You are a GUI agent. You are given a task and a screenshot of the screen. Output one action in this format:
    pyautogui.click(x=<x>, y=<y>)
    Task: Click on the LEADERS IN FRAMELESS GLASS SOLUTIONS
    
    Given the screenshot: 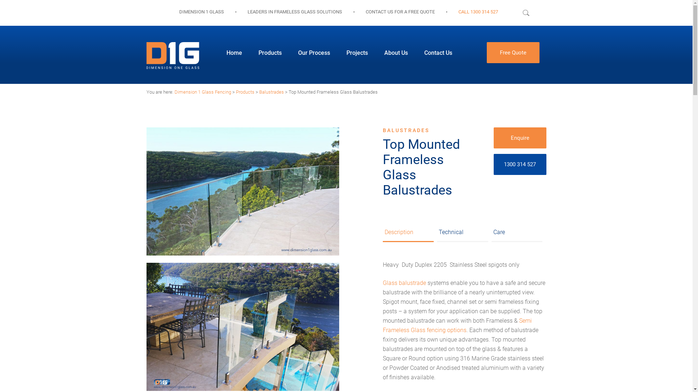 What is the action you would take?
    pyautogui.click(x=294, y=12)
    